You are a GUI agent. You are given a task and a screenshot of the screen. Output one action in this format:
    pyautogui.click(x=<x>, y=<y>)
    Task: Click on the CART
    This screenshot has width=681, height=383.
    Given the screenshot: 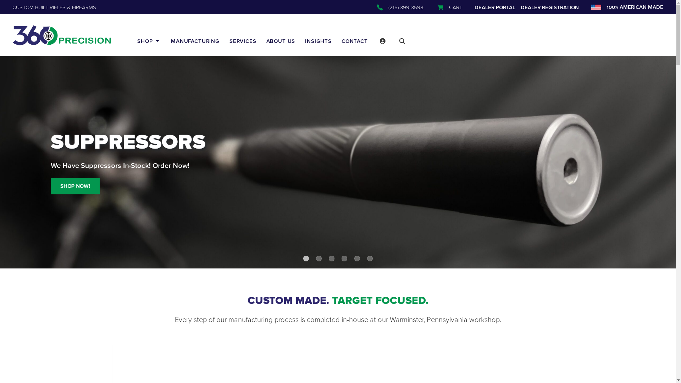 What is the action you would take?
    pyautogui.click(x=449, y=7)
    